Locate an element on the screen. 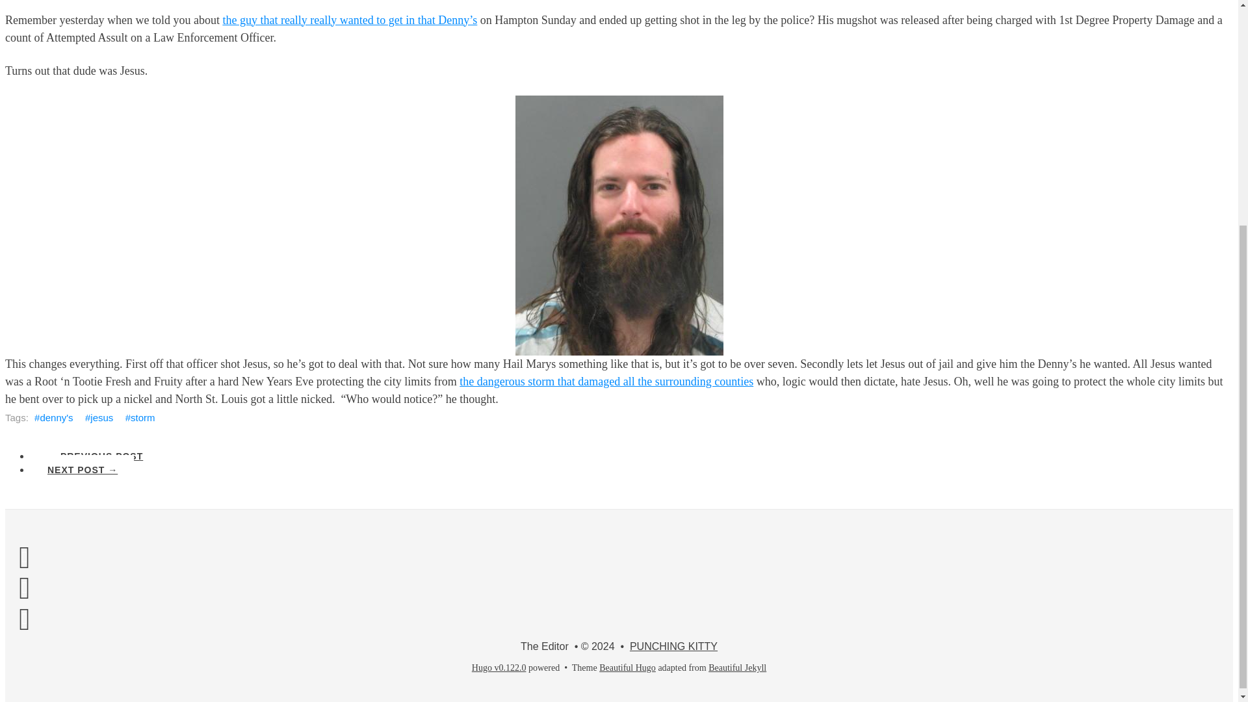 This screenshot has height=702, width=1248. denny's is located at coordinates (53, 417).